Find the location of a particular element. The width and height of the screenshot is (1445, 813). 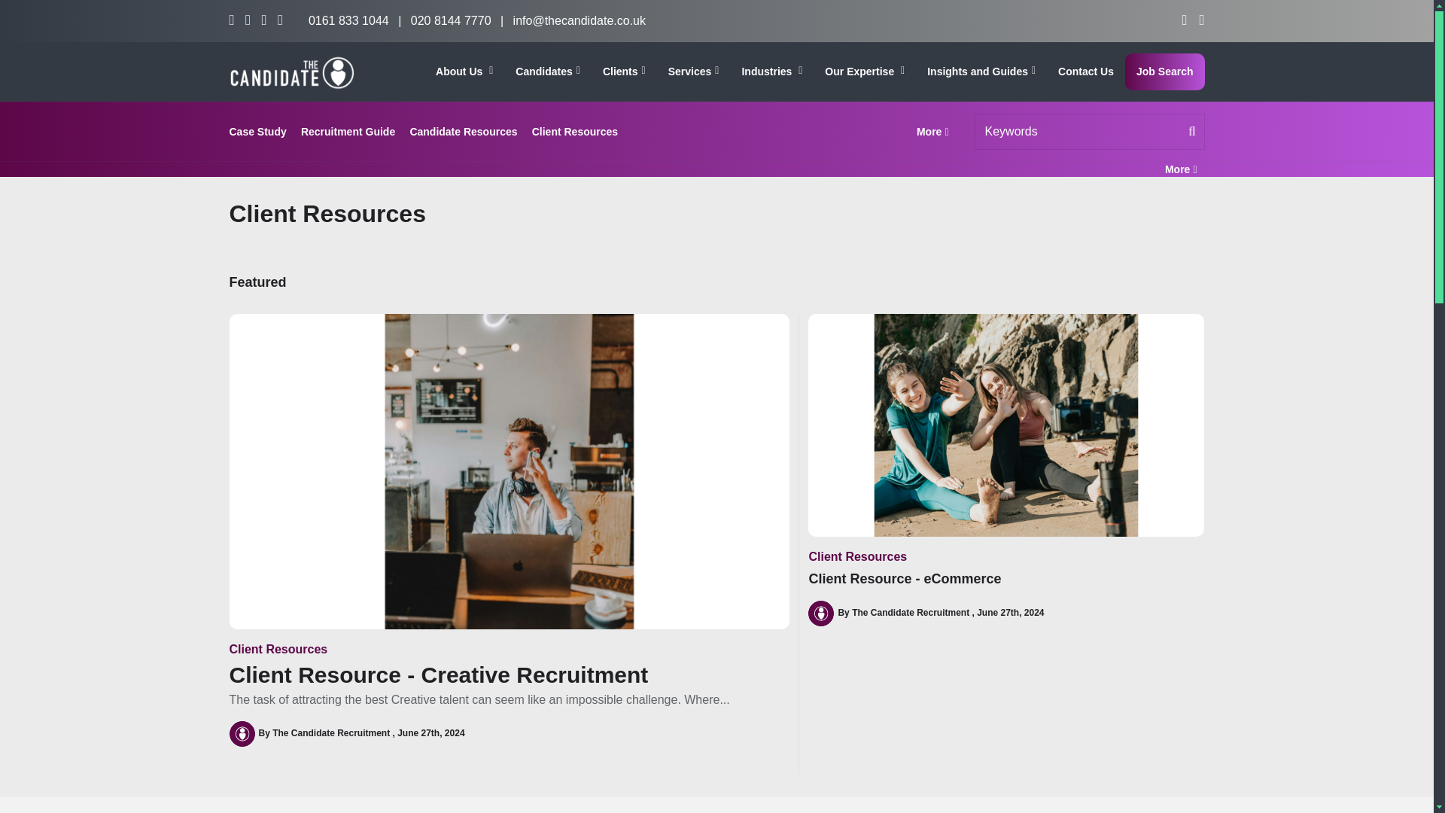

Services is located at coordinates (694, 72).